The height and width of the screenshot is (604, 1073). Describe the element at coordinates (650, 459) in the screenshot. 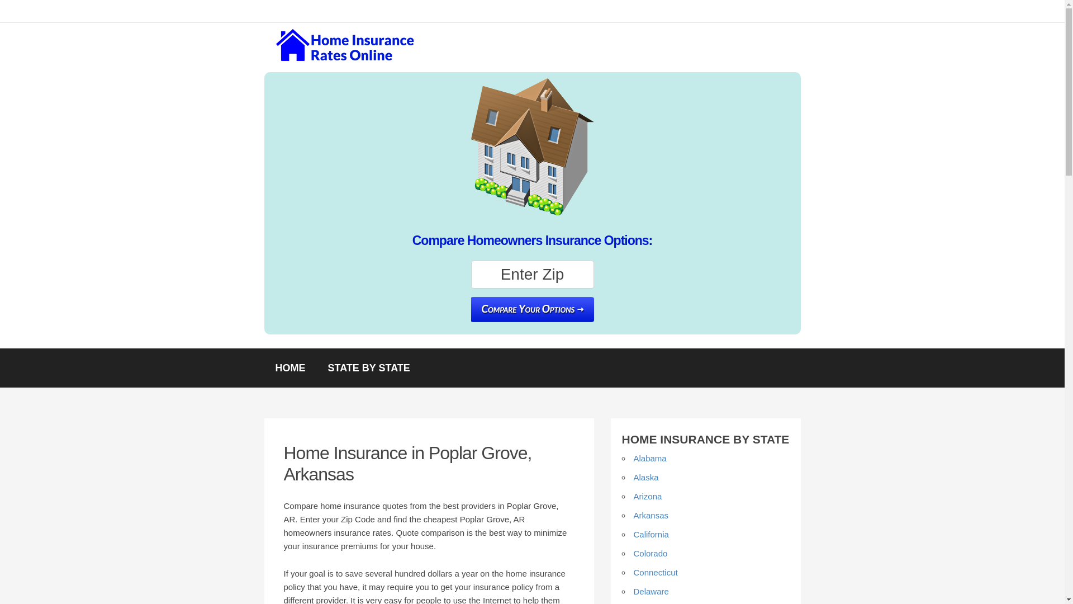

I see `Alabama` at that location.